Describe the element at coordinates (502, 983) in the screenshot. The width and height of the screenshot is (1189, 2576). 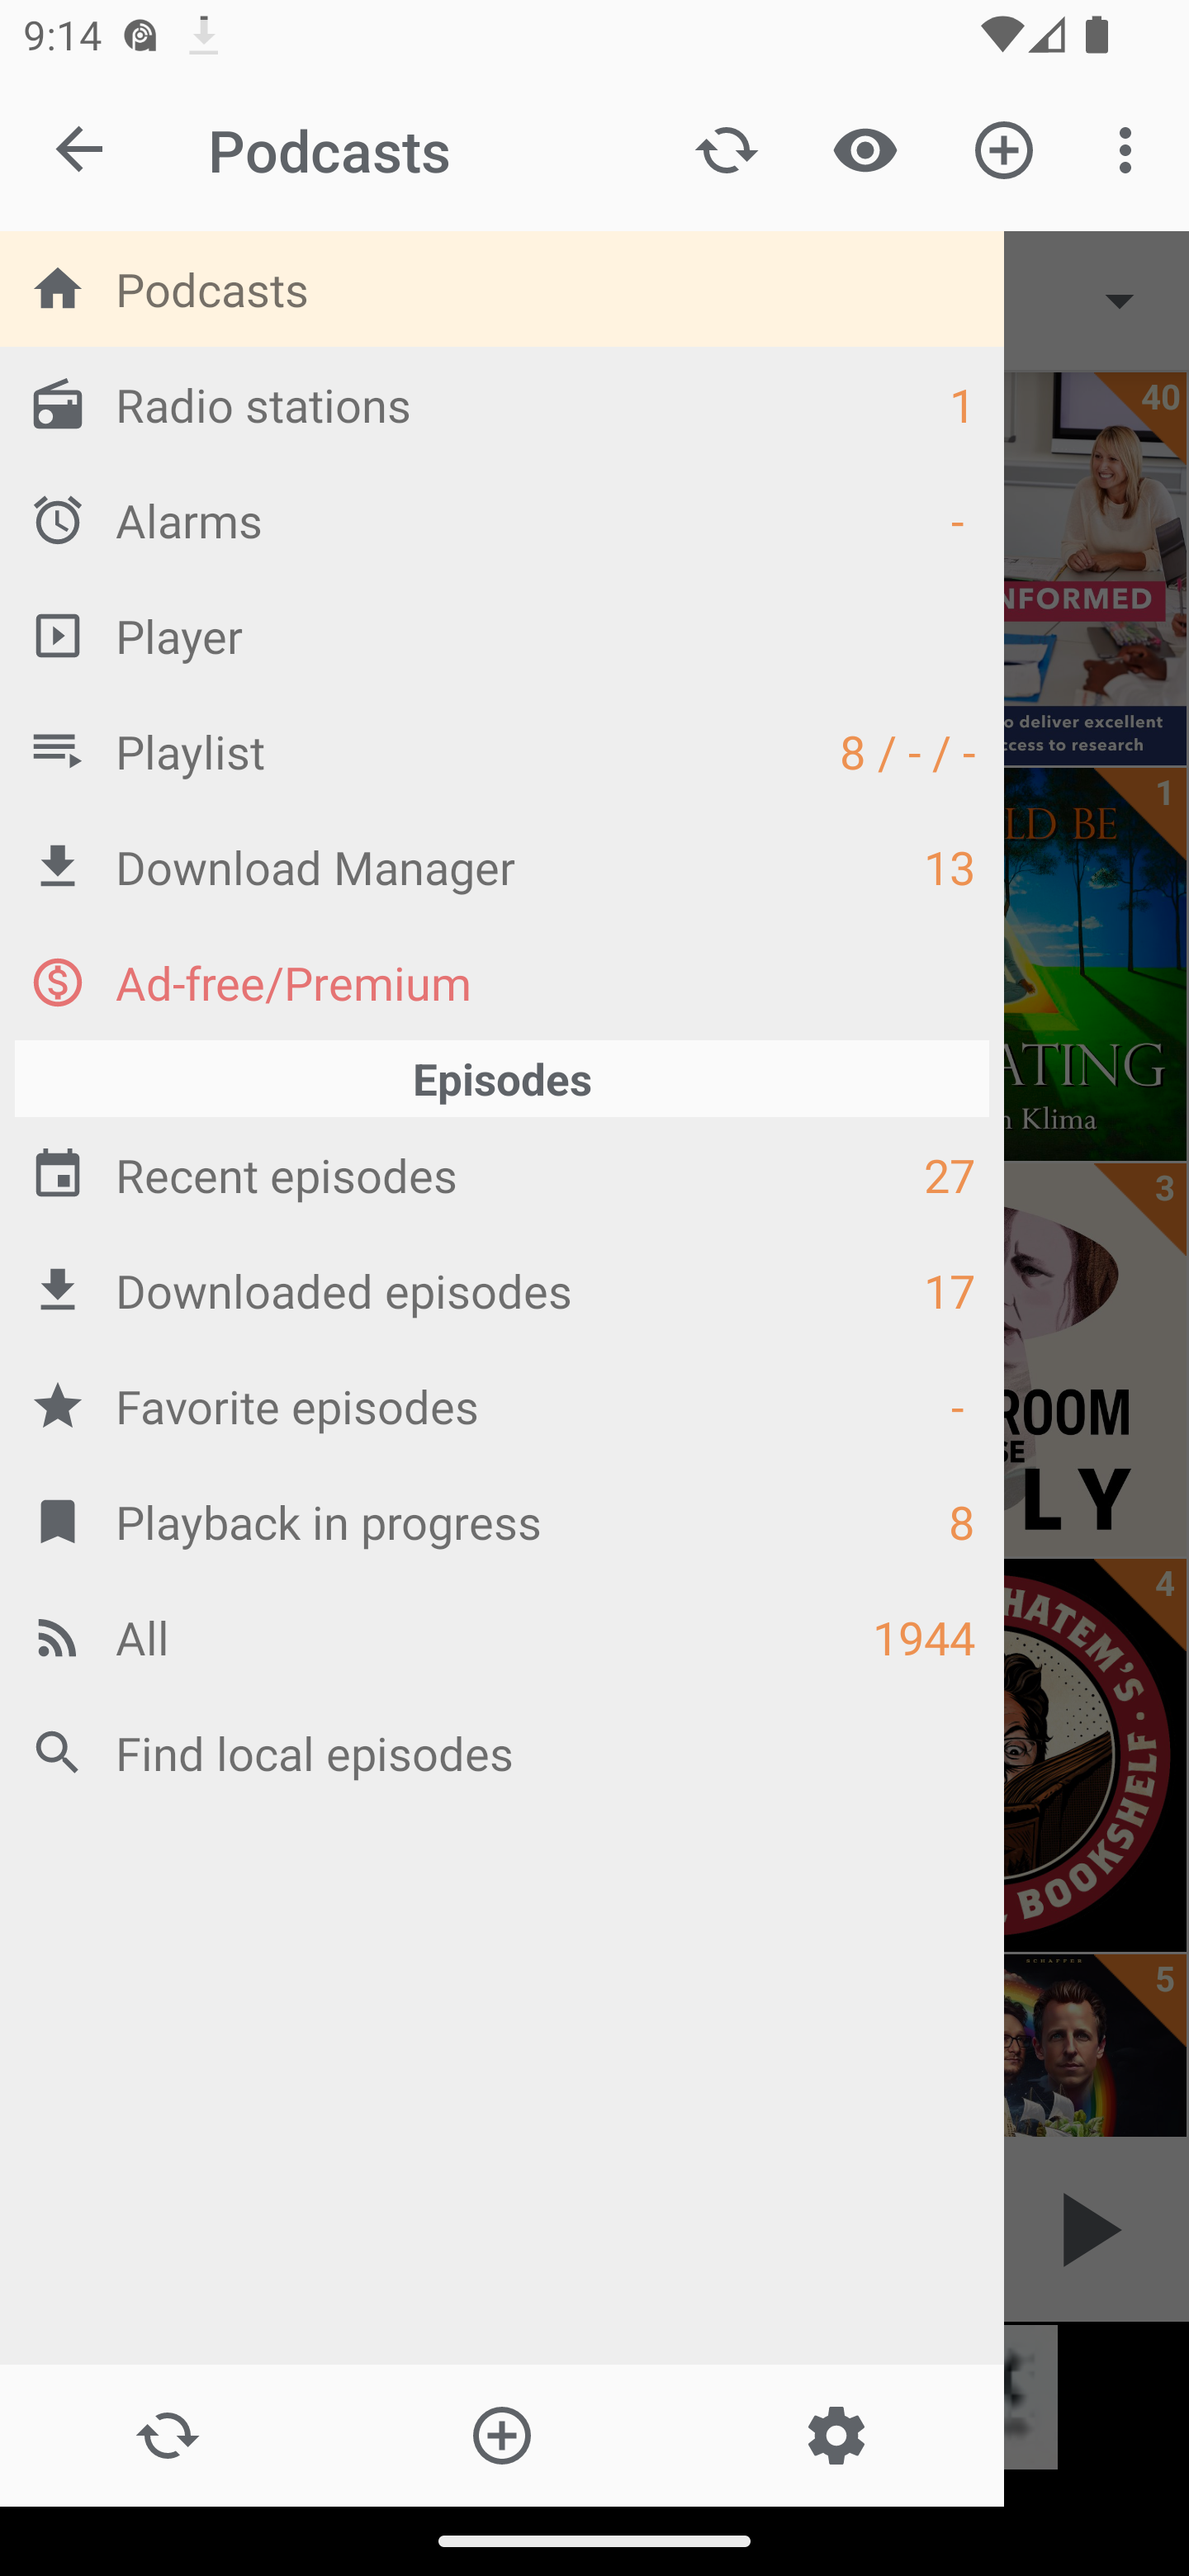
I see `Ad-free/Premium` at that location.